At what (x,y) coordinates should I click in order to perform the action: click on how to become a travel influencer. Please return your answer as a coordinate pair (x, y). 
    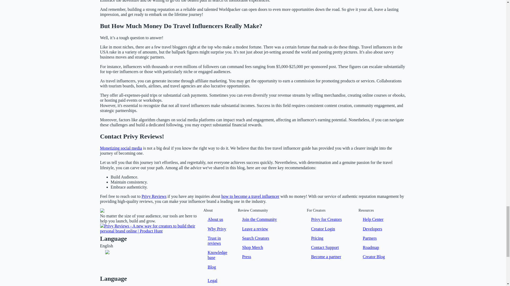
    Looking at the image, I should click on (250, 196).